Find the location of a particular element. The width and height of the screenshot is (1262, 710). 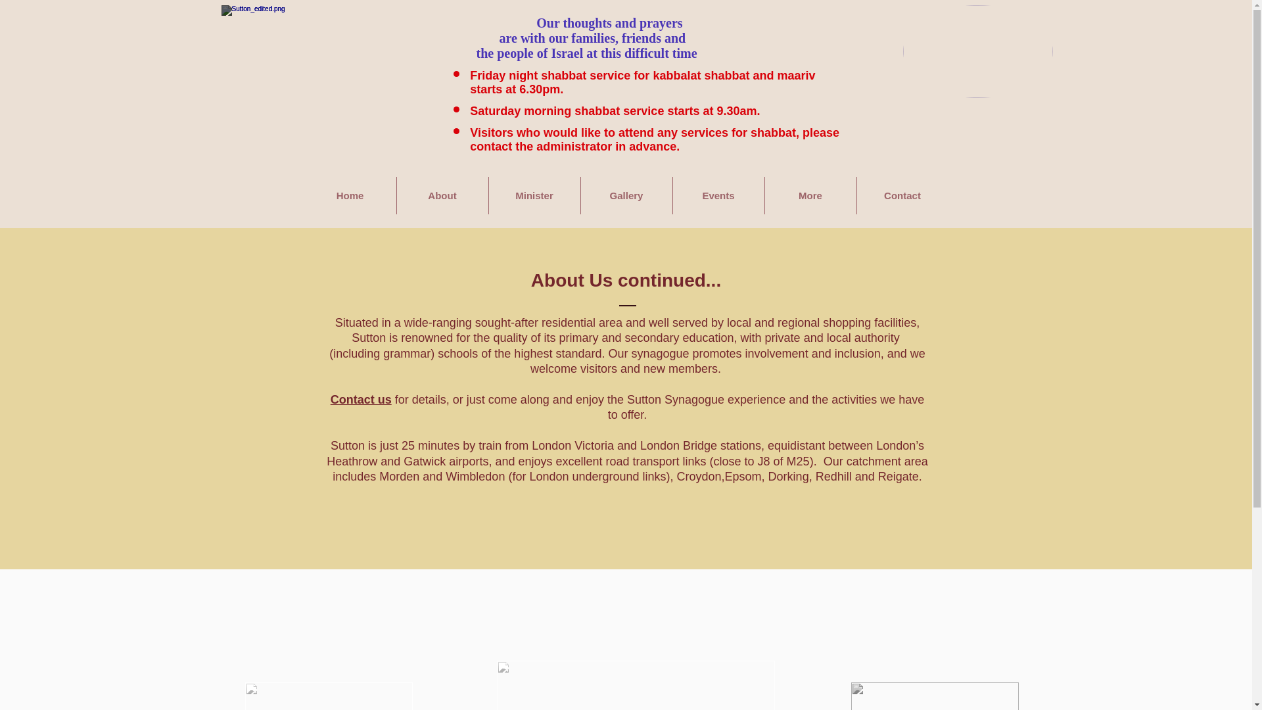

menorah1.jpg is located at coordinates (935, 696).